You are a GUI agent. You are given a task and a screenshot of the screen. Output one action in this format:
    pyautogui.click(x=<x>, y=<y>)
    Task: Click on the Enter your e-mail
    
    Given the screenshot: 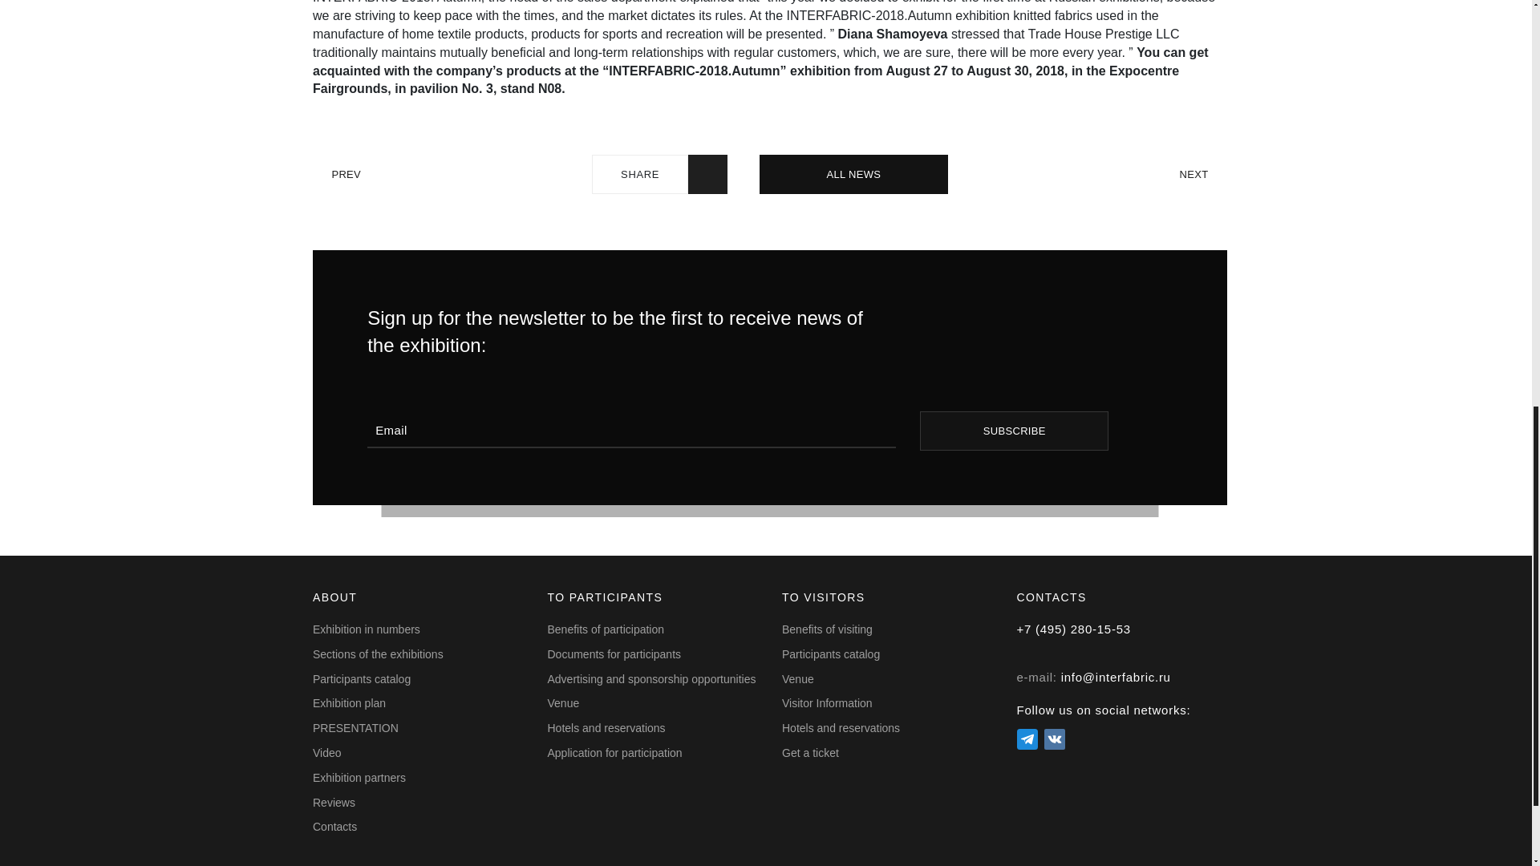 What is the action you would take?
    pyautogui.click(x=632, y=430)
    